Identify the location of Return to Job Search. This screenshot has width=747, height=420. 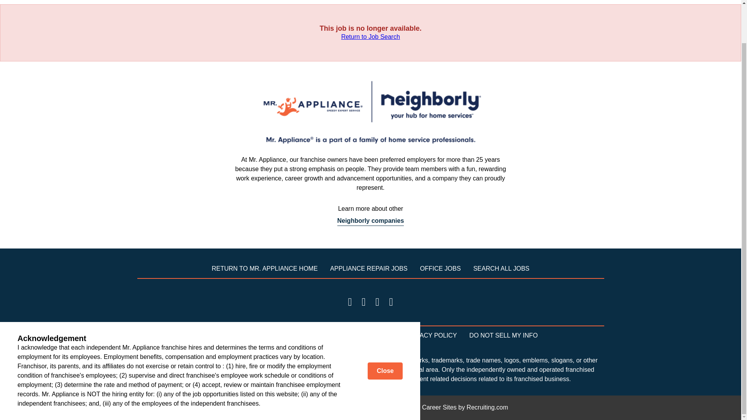
(370, 37).